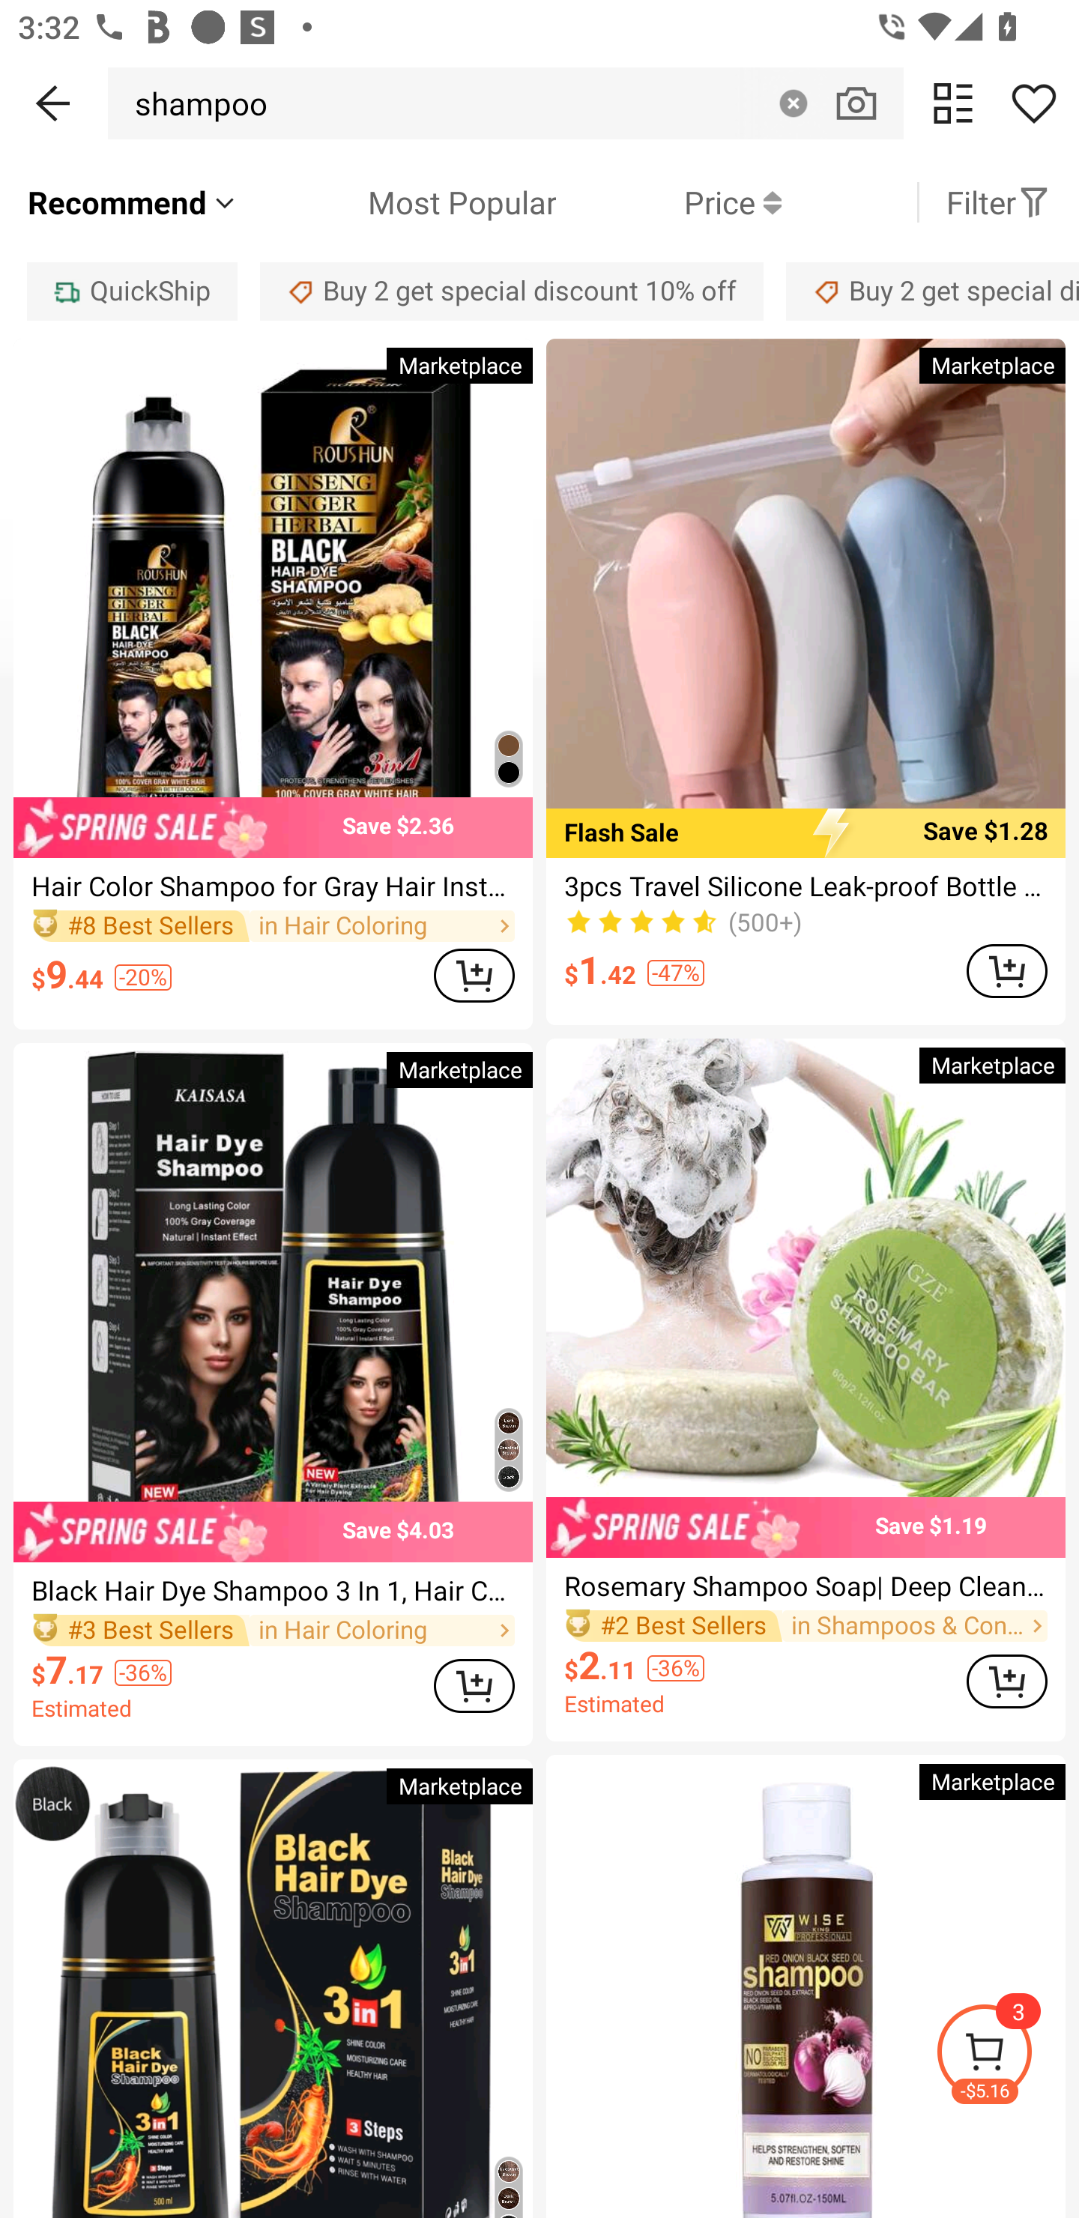 The height and width of the screenshot is (2218, 1079). I want to click on Price, so click(668, 202).